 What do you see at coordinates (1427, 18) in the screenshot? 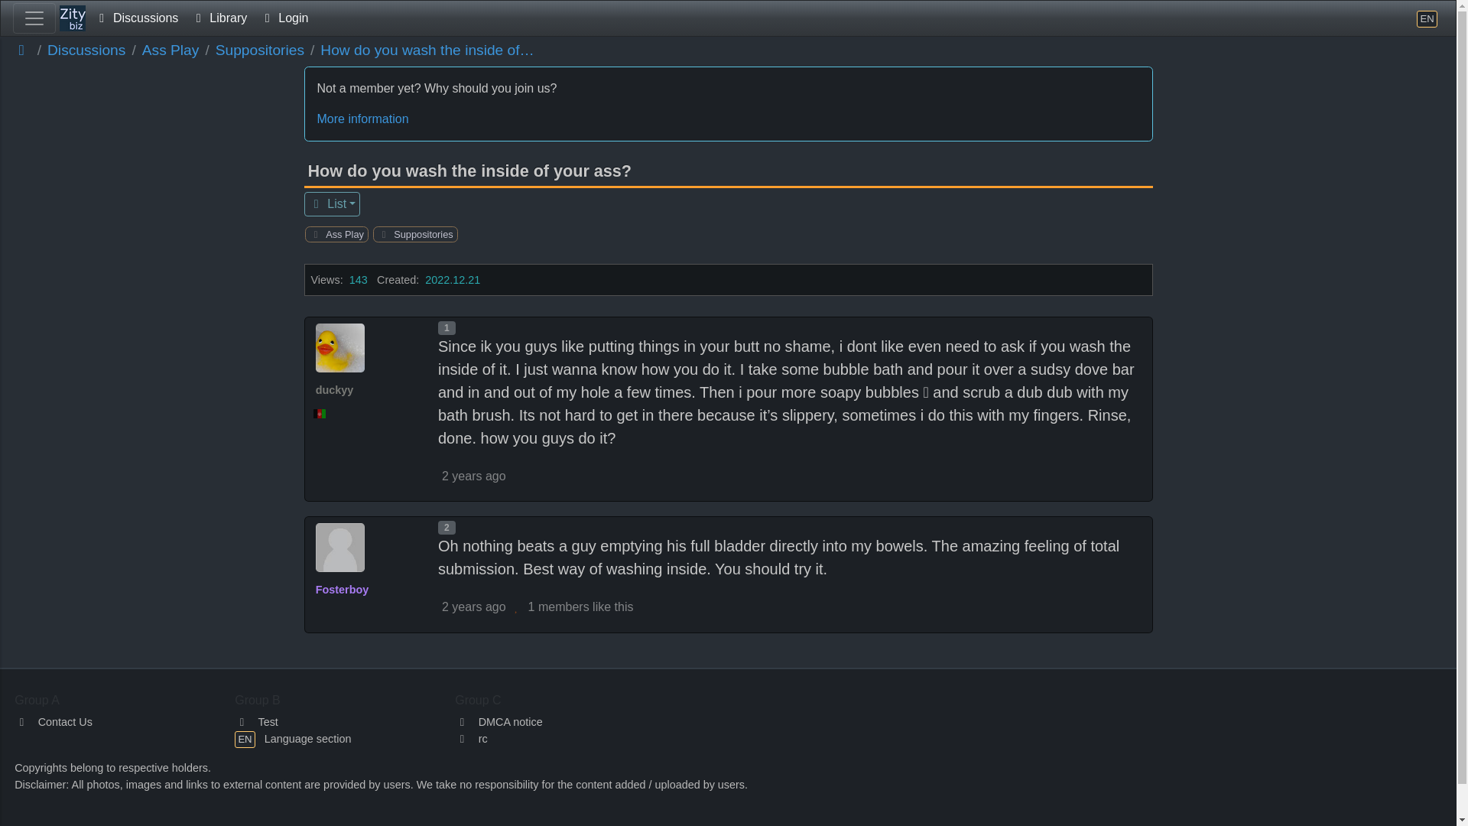
I see `EN` at bounding box center [1427, 18].